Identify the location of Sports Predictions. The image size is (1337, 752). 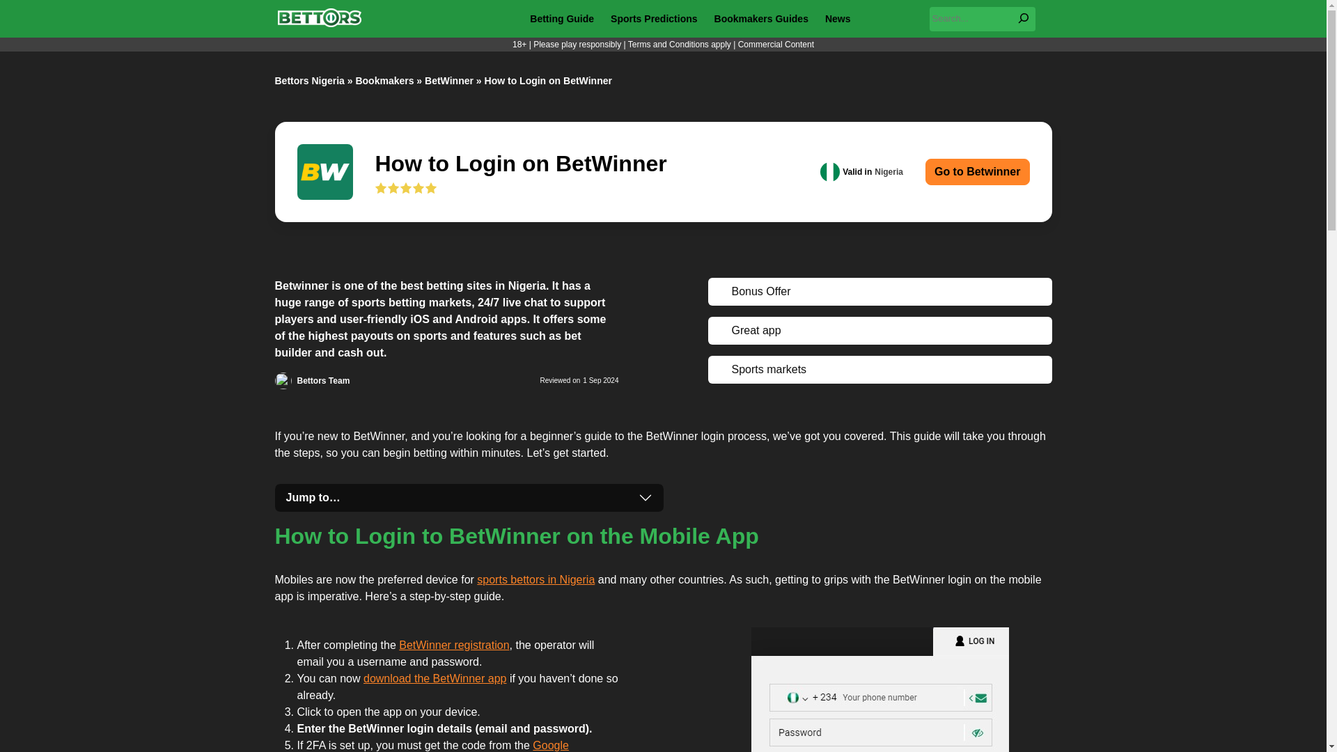
(653, 18).